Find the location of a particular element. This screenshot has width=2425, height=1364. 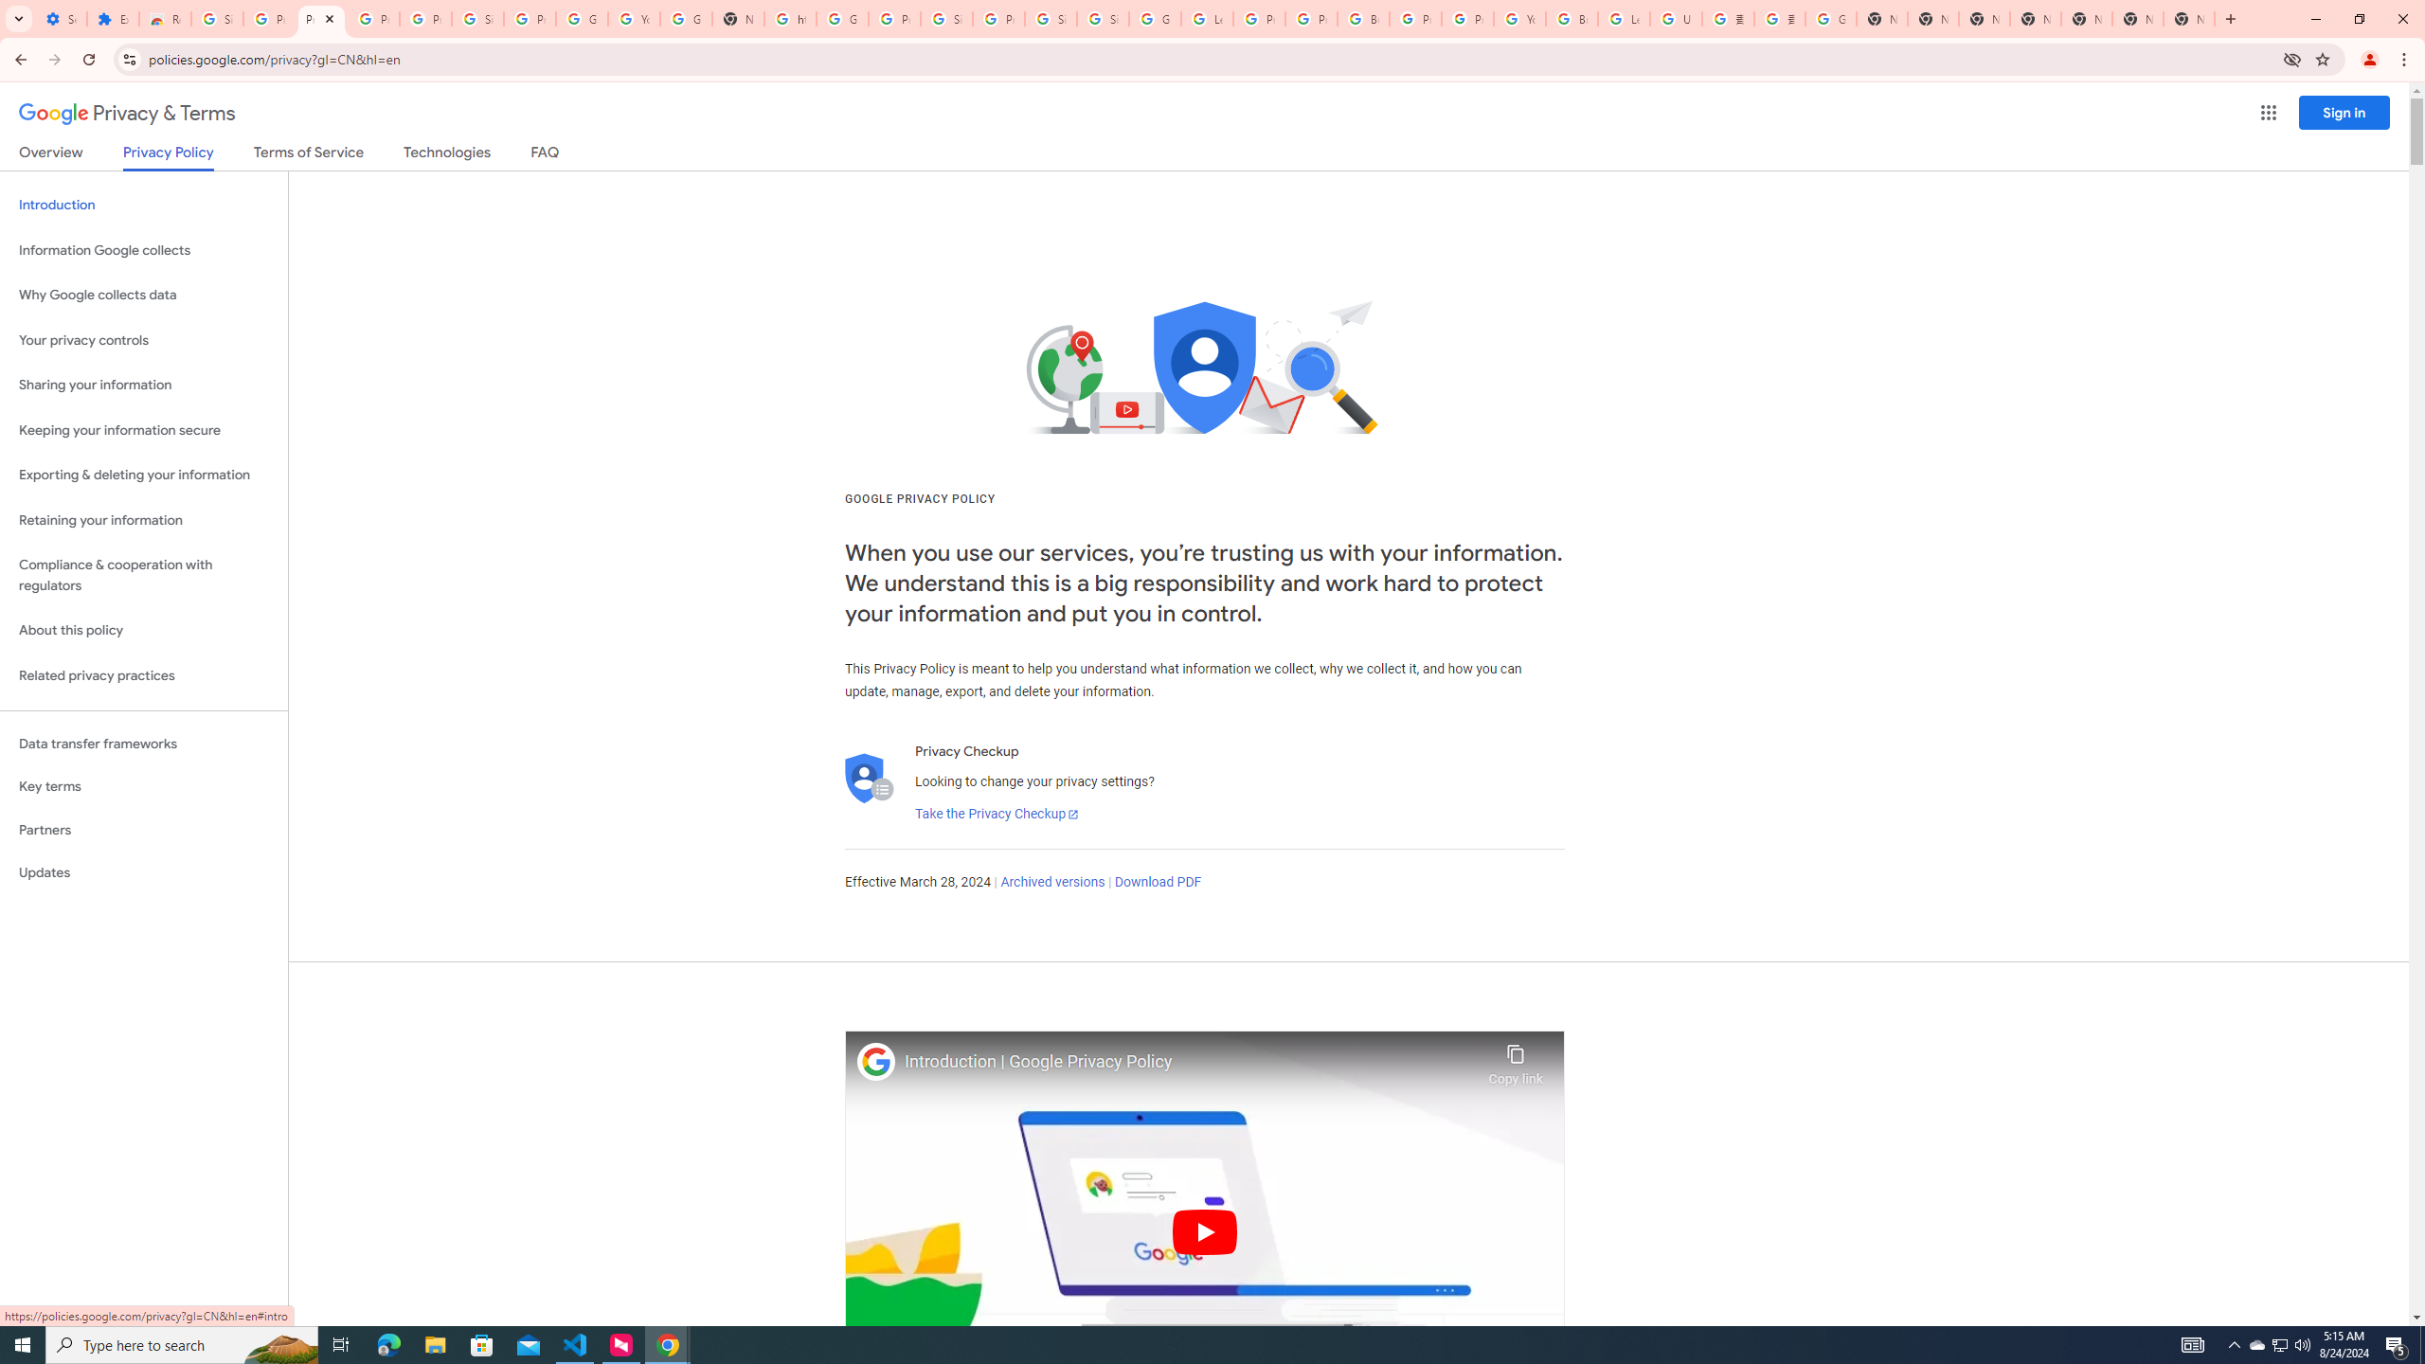

Privacy & Terms is located at coordinates (127, 114).